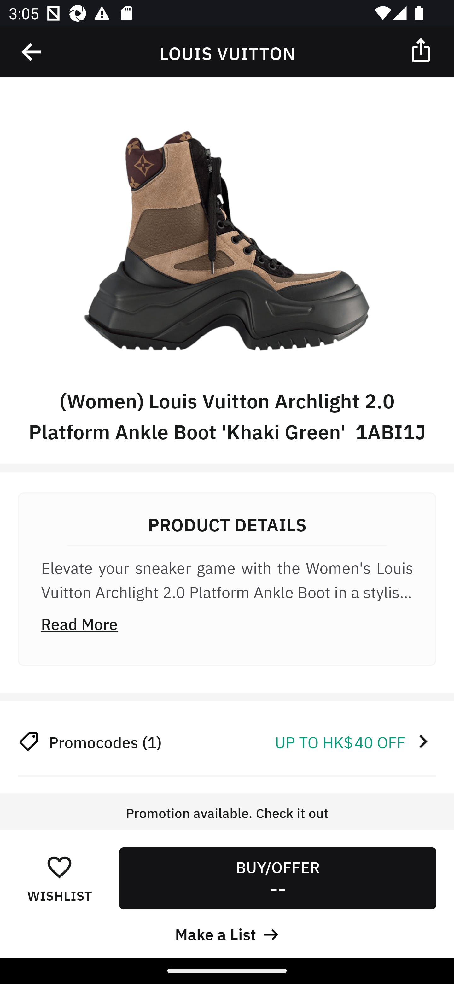 This screenshot has width=454, height=984. What do you see at coordinates (227, 741) in the screenshot?
I see `Promocodes (1) UP TO HK$ 40 OFF ` at bounding box center [227, 741].